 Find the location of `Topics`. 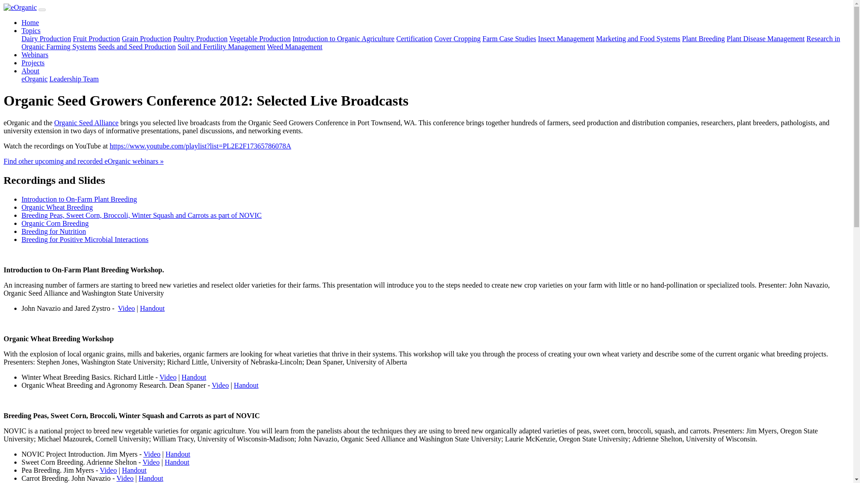

Topics is located at coordinates (31, 30).